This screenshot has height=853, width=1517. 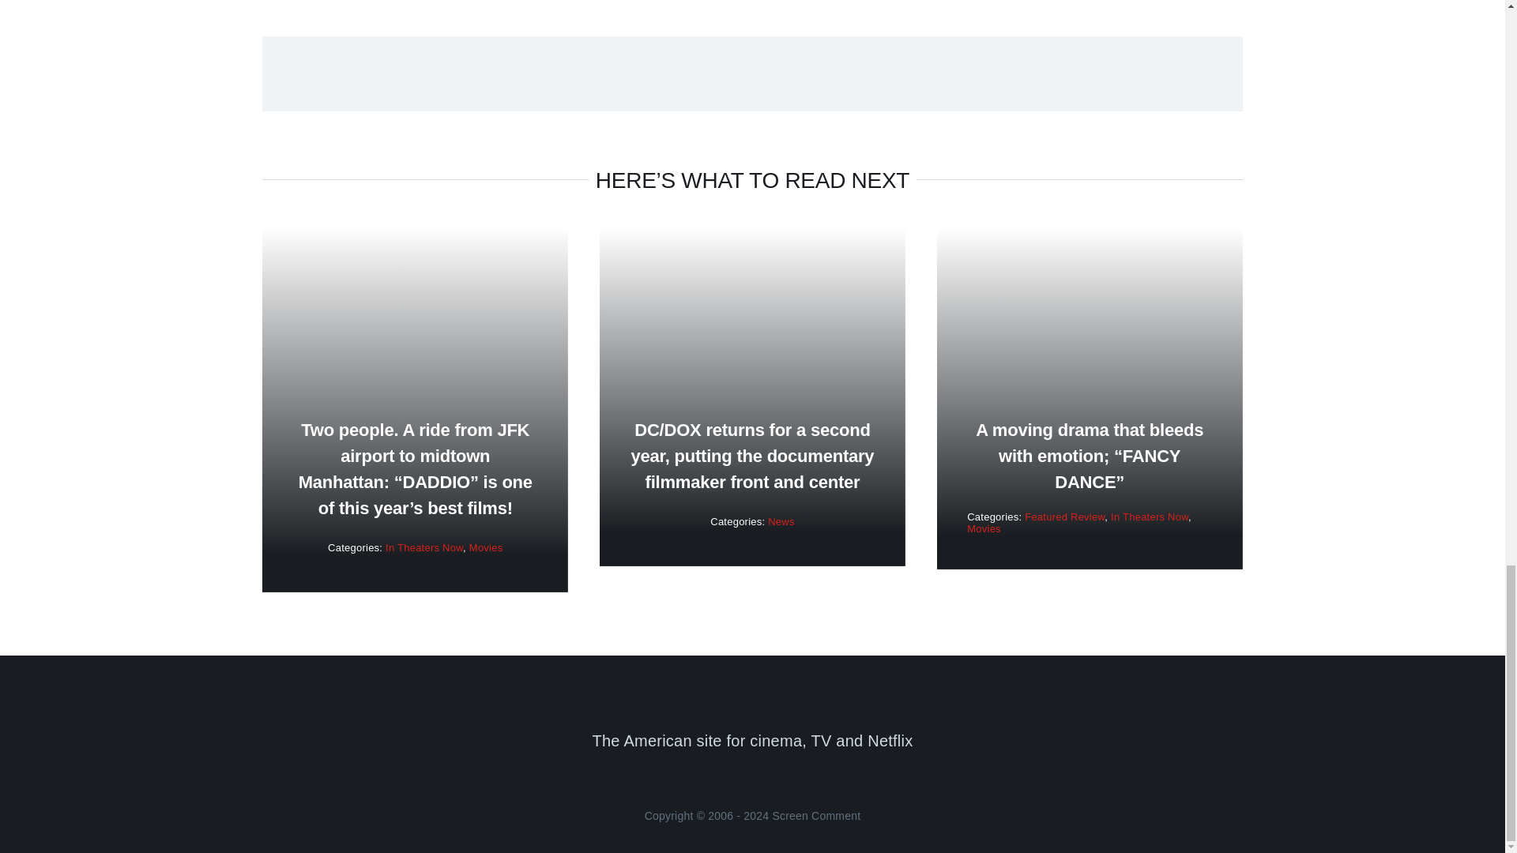 I want to click on Movies, so click(x=486, y=547).